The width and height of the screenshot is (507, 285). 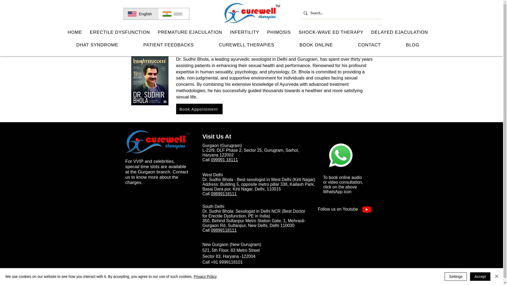 I want to click on 09899118111, so click(x=224, y=230).